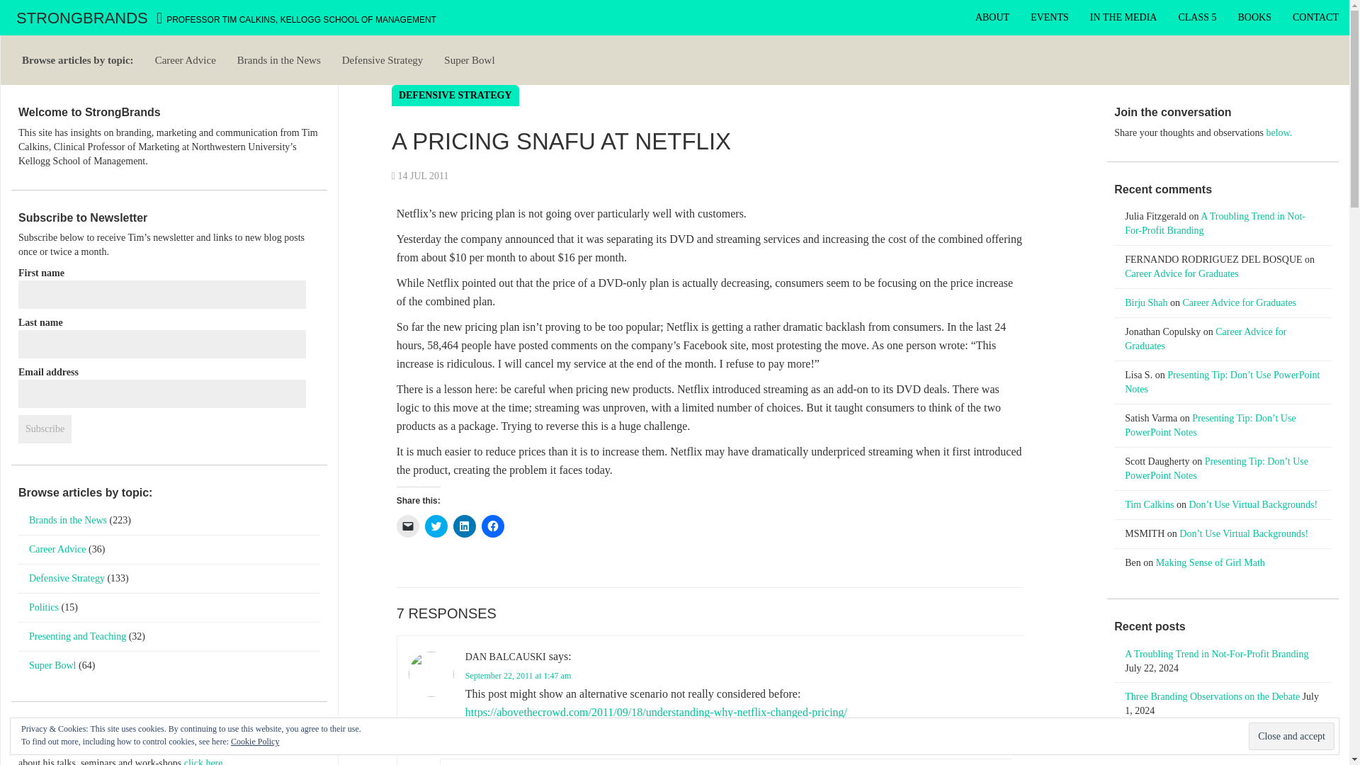 Image resolution: width=1360 pixels, height=765 pixels. What do you see at coordinates (1279, 133) in the screenshot?
I see `below.` at bounding box center [1279, 133].